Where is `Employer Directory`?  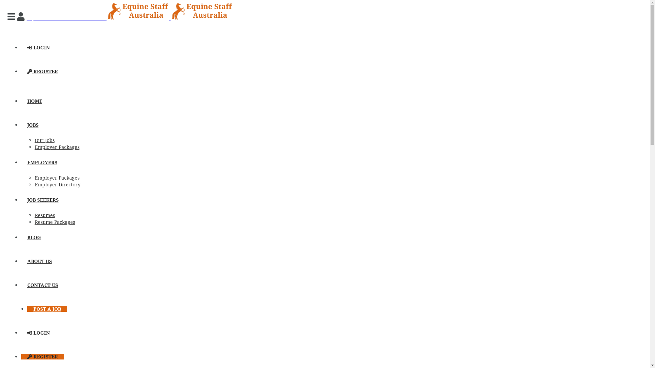
Employer Directory is located at coordinates (58, 185).